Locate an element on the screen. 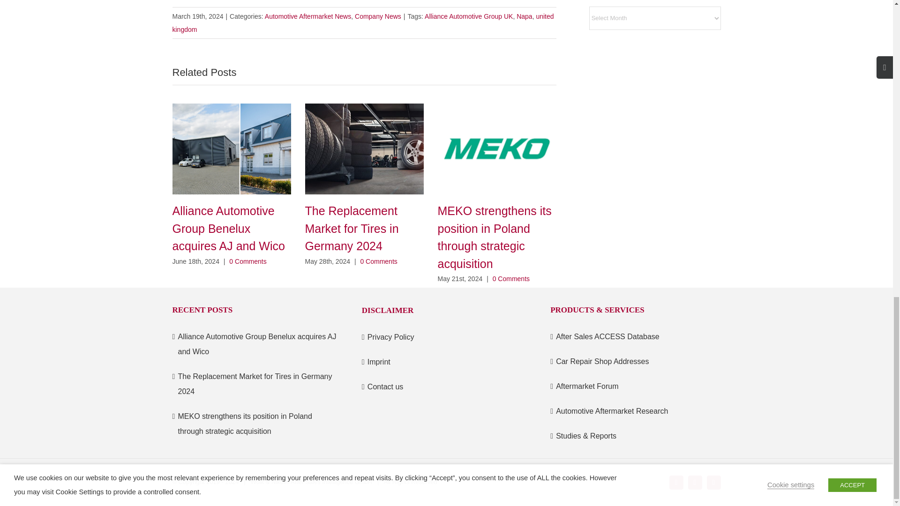 The width and height of the screenshot is (900, 506). The Replacement Market for Tires in Germany 2024 is located at coordinates (352, 228).